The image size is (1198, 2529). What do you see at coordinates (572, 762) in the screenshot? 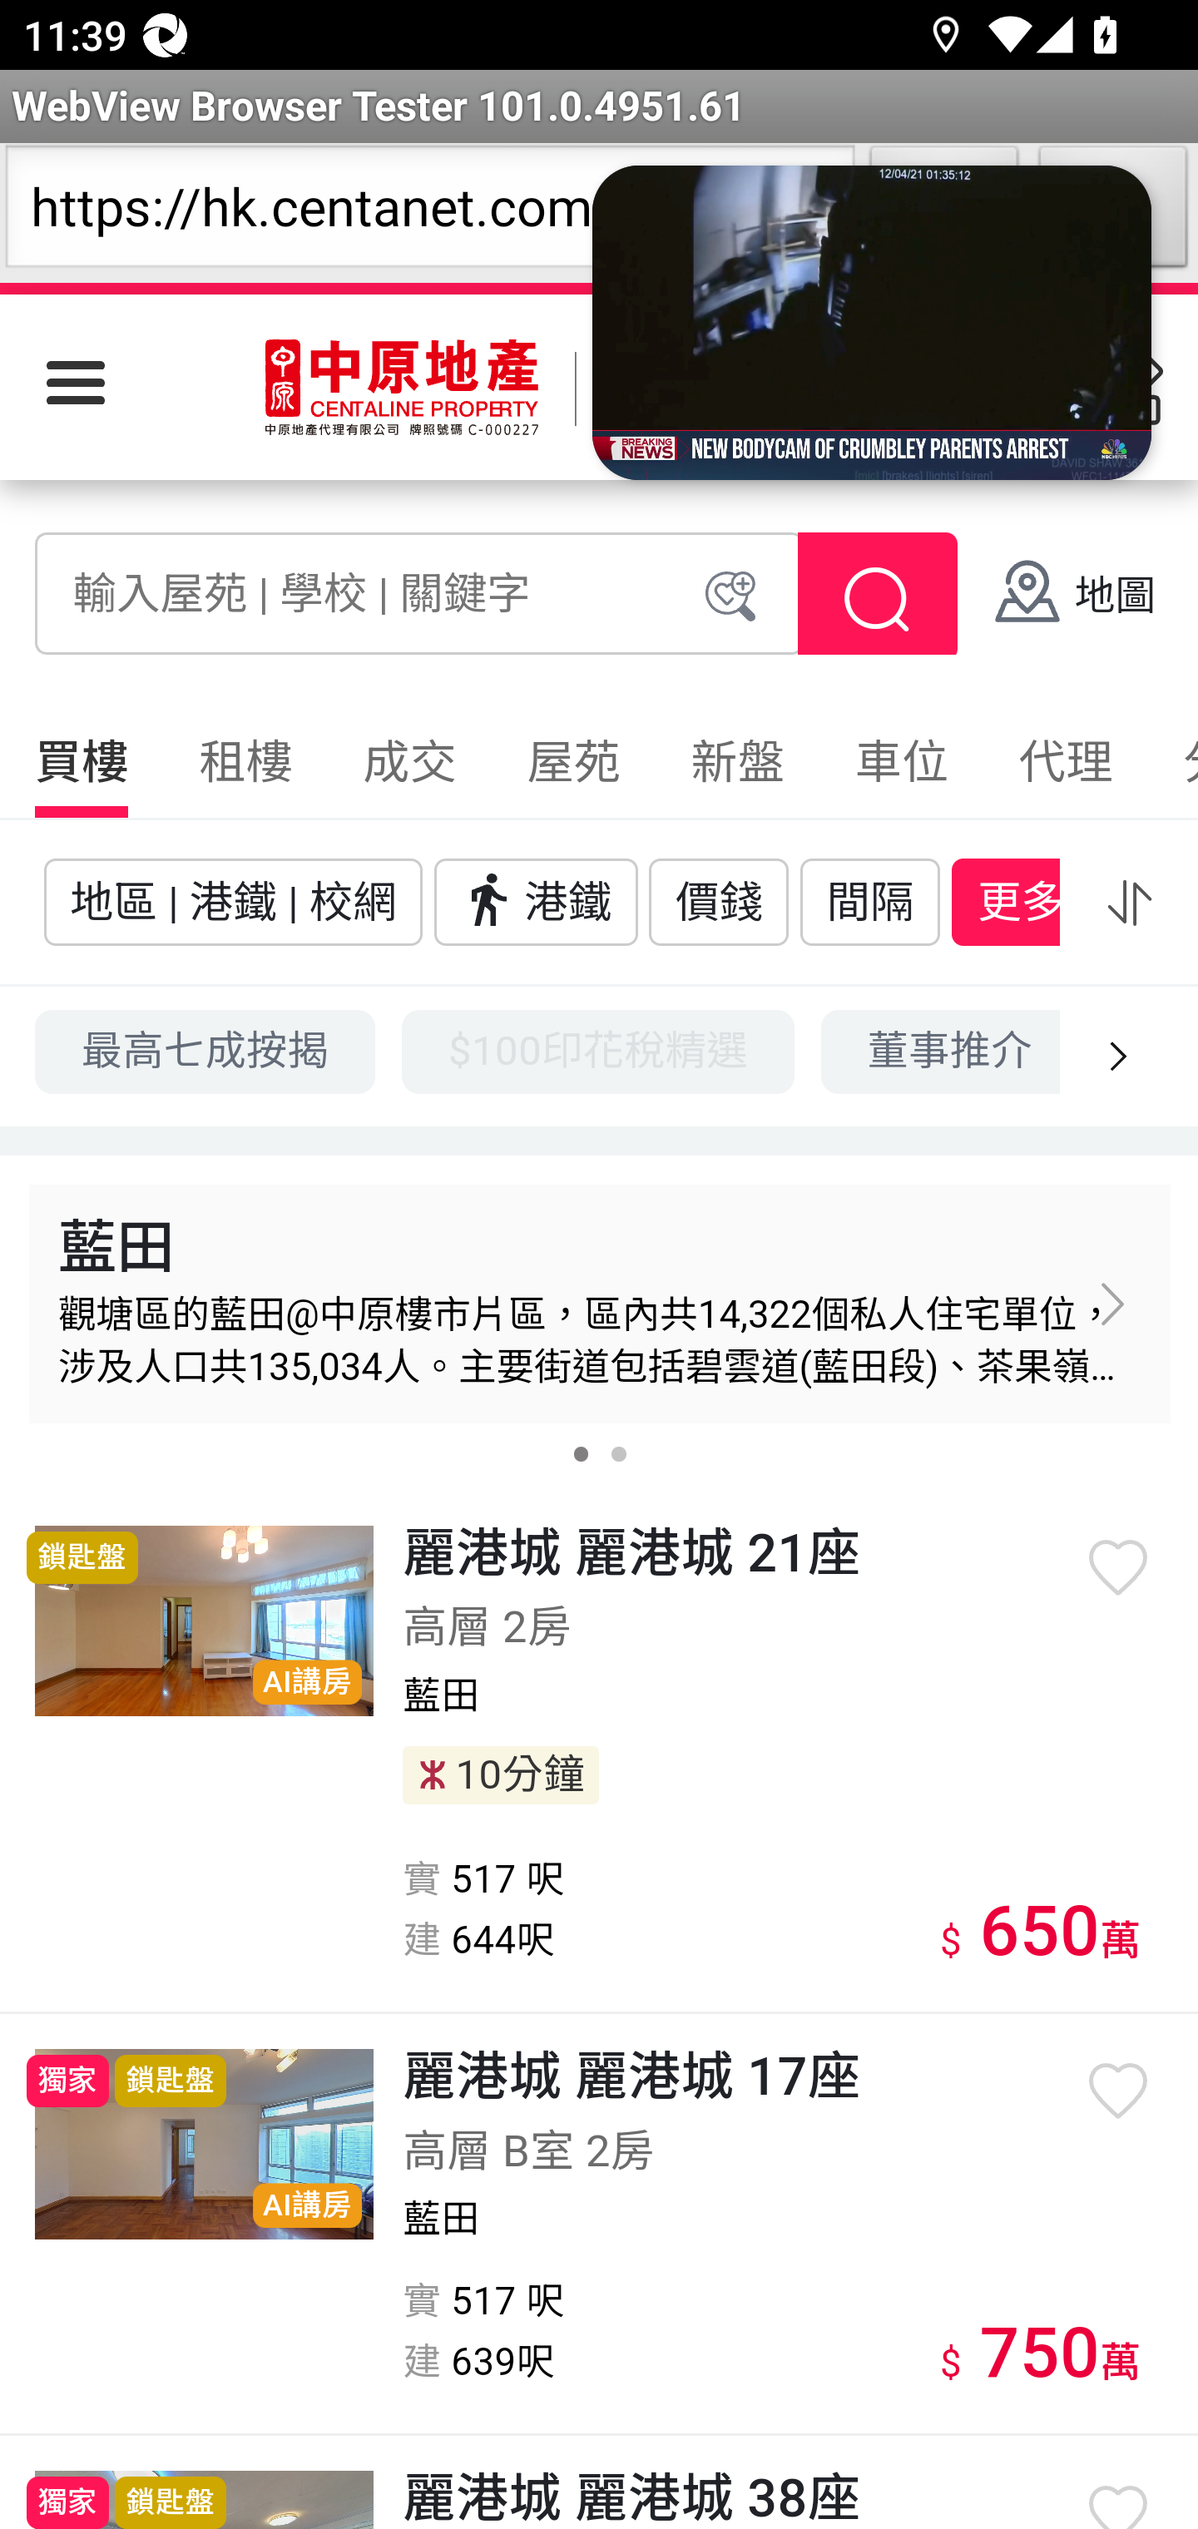
I see `屋苑` at bounding box center [572, 762].